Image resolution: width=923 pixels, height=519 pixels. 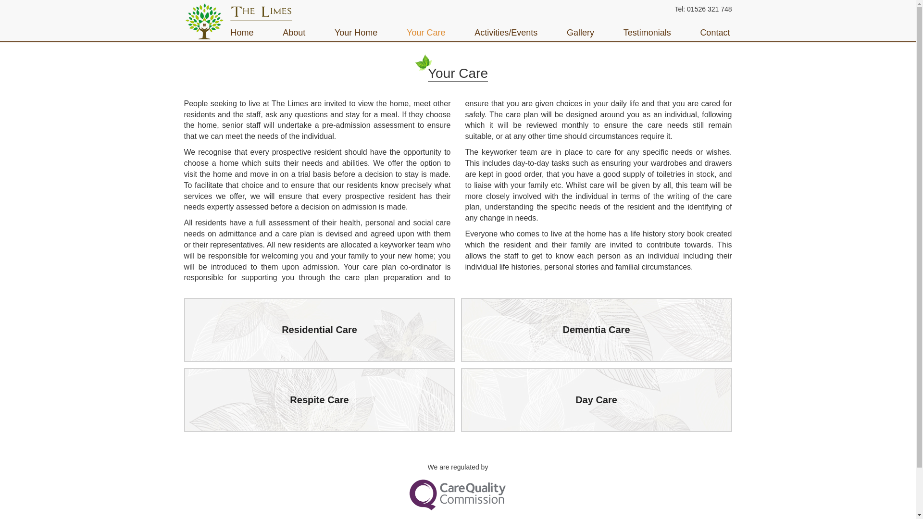 What do you see at coordinates (458, 494) in the screenshot?
I see `Care Quality Commission` at bounding box center [458, 494].